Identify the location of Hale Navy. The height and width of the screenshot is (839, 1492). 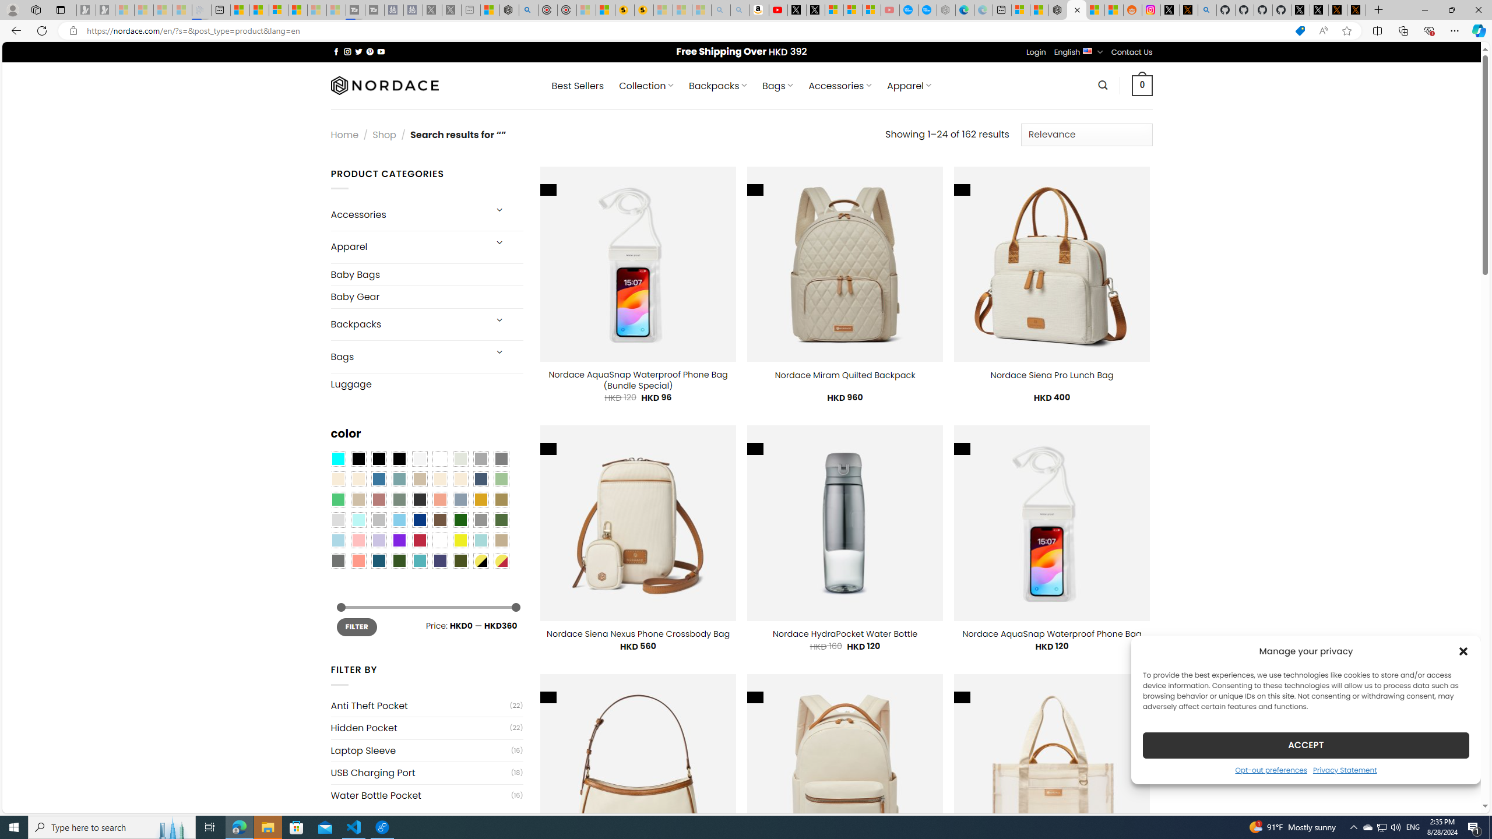
(480, 479).